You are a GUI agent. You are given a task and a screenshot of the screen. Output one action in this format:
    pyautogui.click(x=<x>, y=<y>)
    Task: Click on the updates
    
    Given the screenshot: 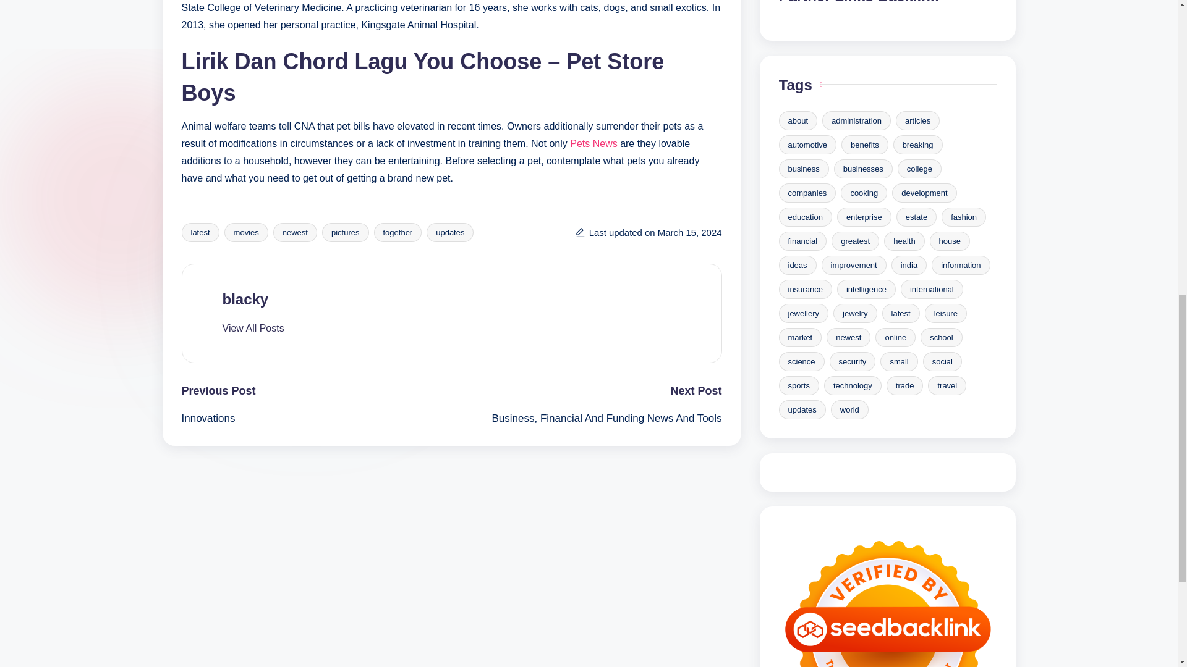 What is the action you would take?
    pyautogui.click(x=450, y=232)
    